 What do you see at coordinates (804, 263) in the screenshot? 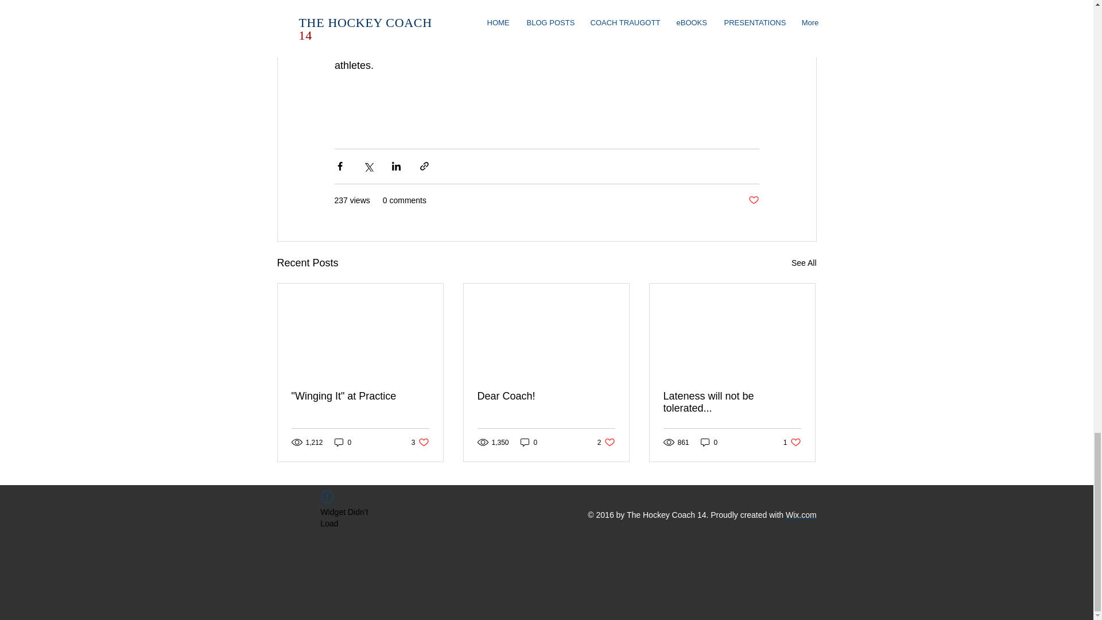
I see `See All` at bounding box center [804, 263].